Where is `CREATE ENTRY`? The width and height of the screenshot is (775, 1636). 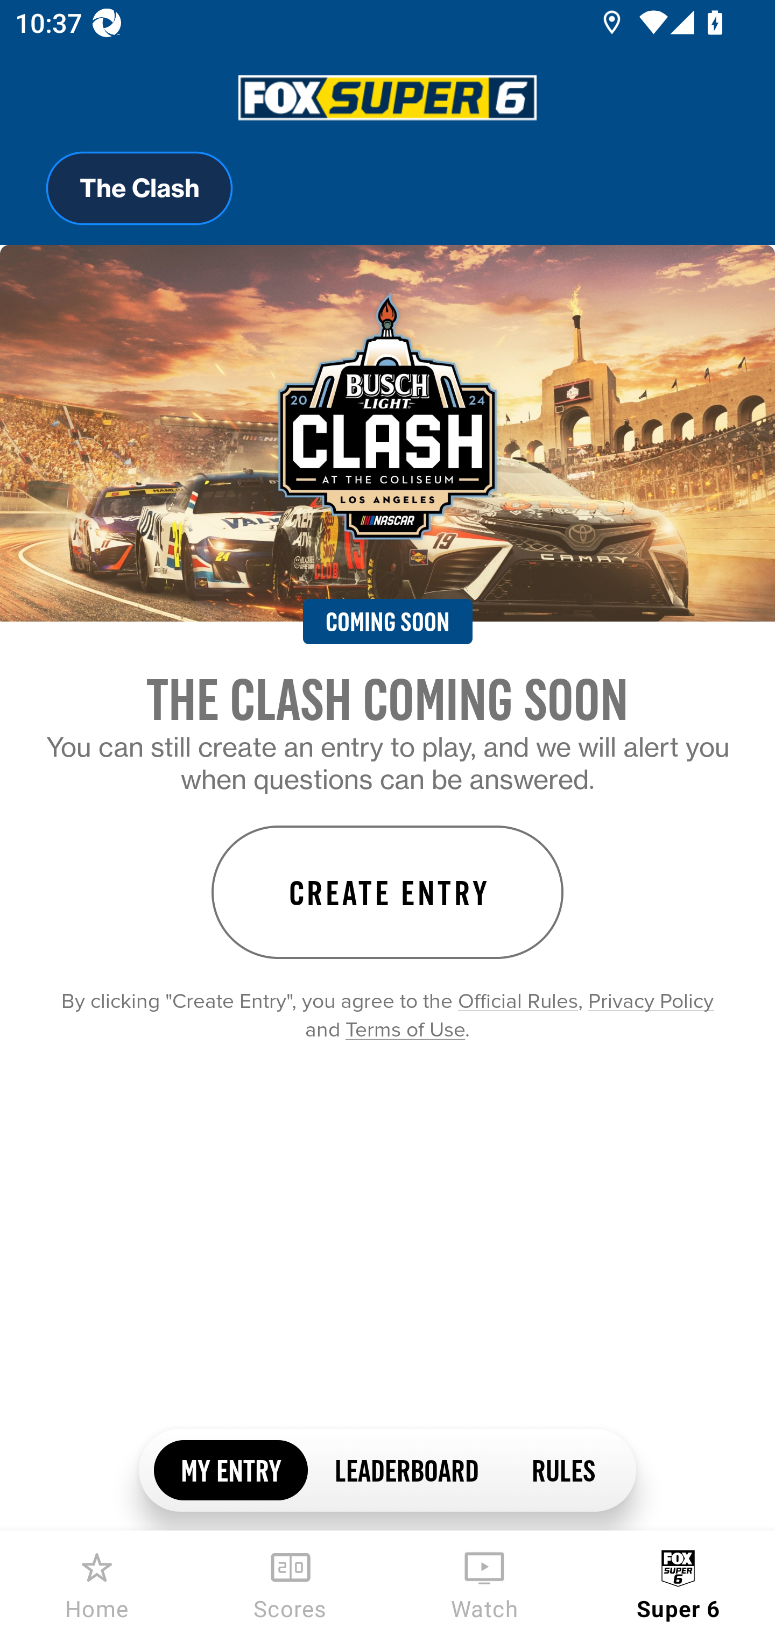 CREATE ENTRY is located at coordinates (387, 892).